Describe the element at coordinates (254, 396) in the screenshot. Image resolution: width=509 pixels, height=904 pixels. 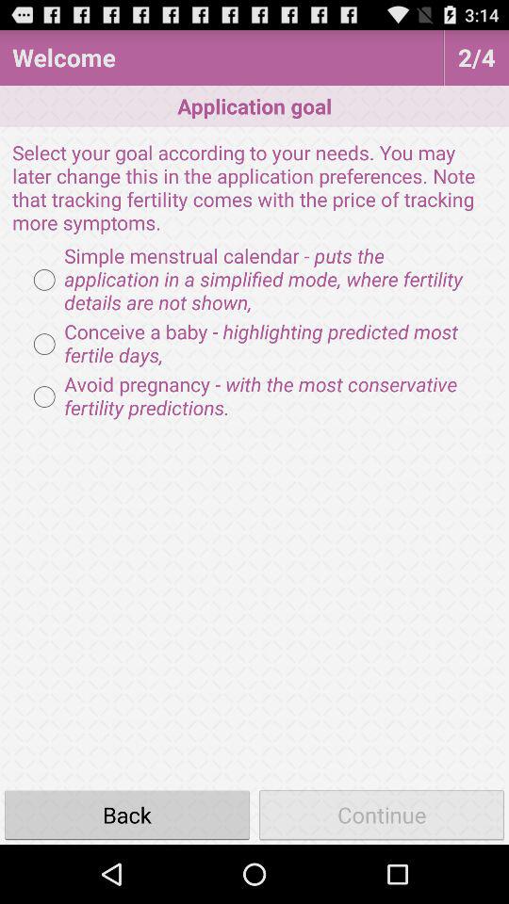
I see `choose the item above the back` at that location.